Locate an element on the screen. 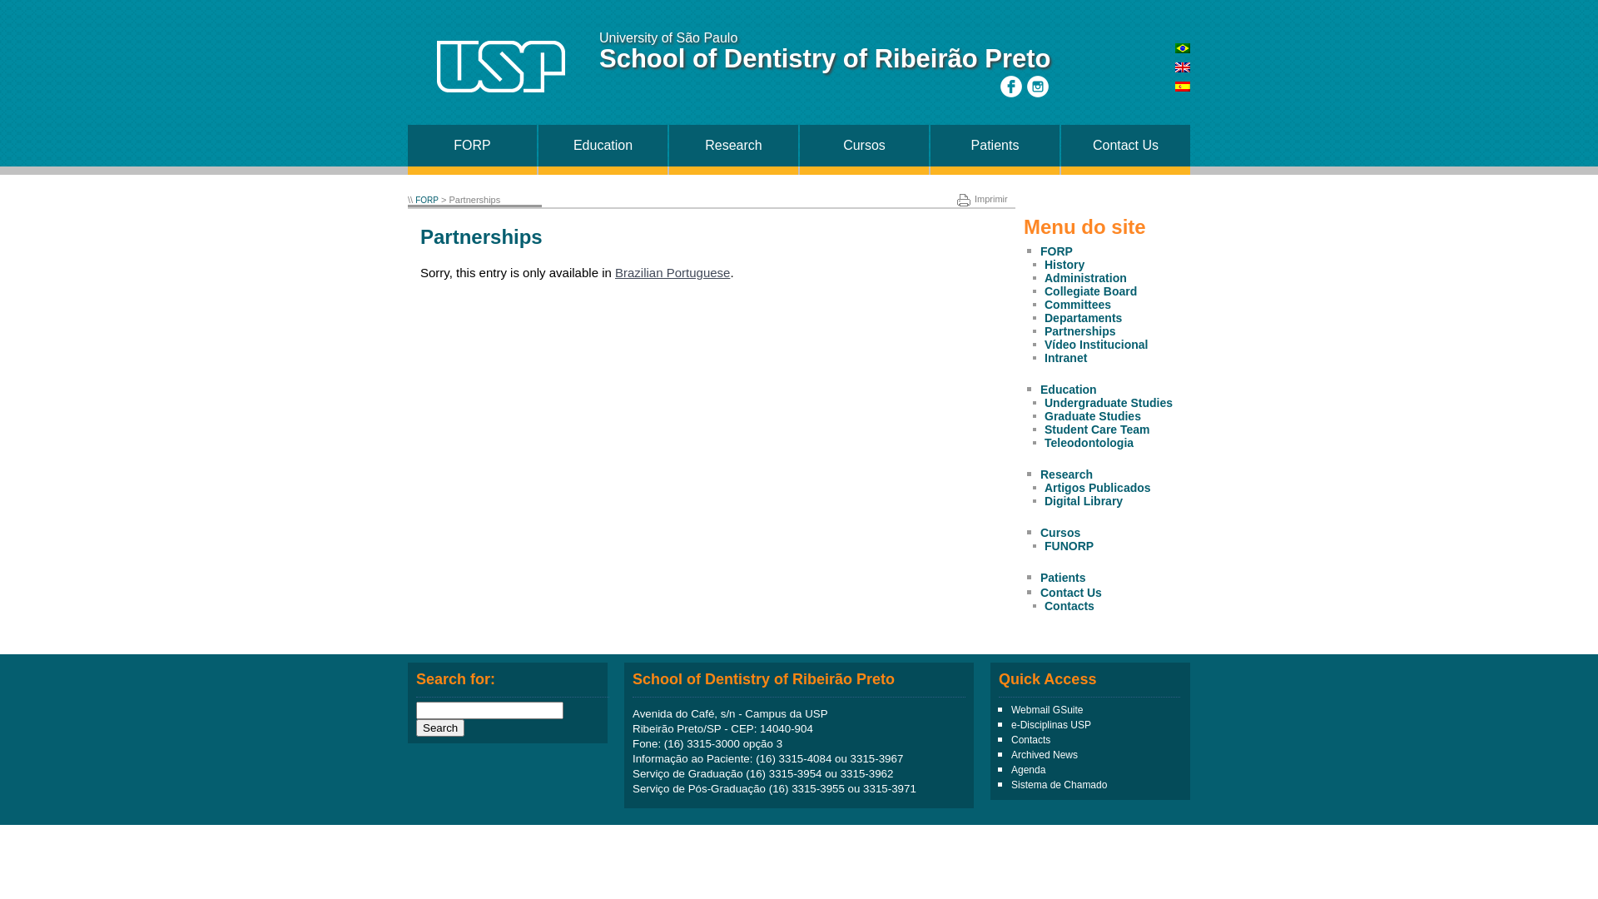 The width and height of the screenshot is (1598, 899). Student Care Team is located at coordinates (1097, 430).